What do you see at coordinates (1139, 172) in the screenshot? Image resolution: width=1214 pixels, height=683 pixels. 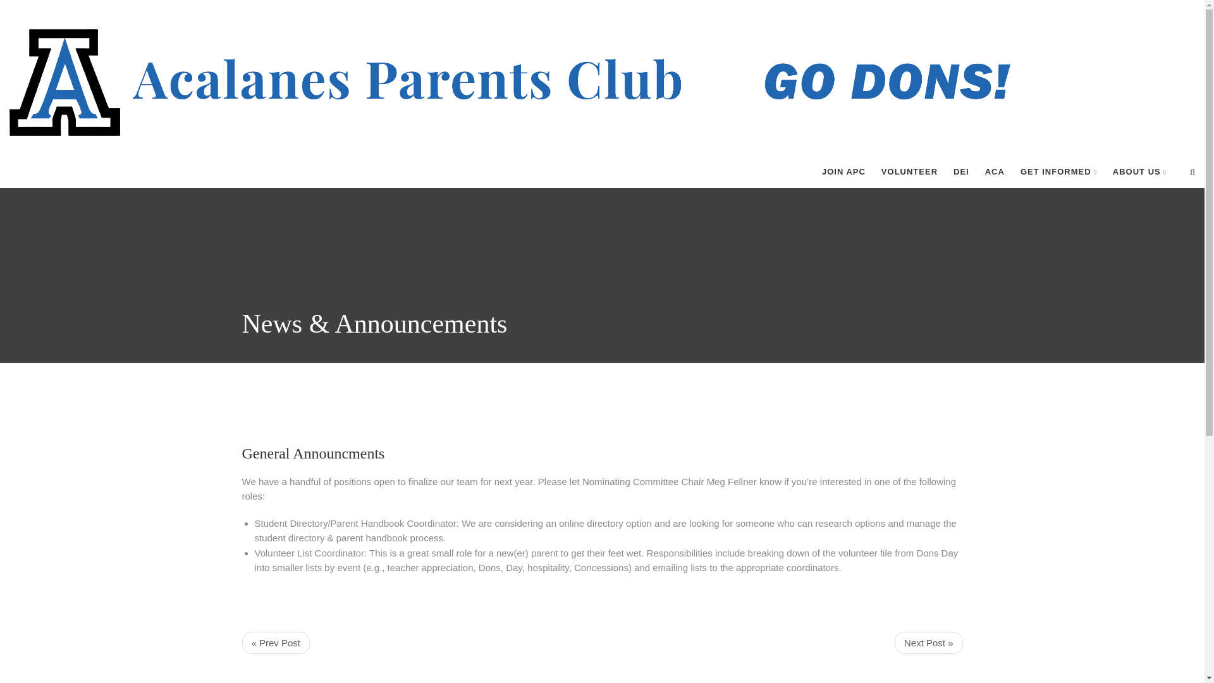 I see `ABOUT US` at bounding box center [1139, 172].